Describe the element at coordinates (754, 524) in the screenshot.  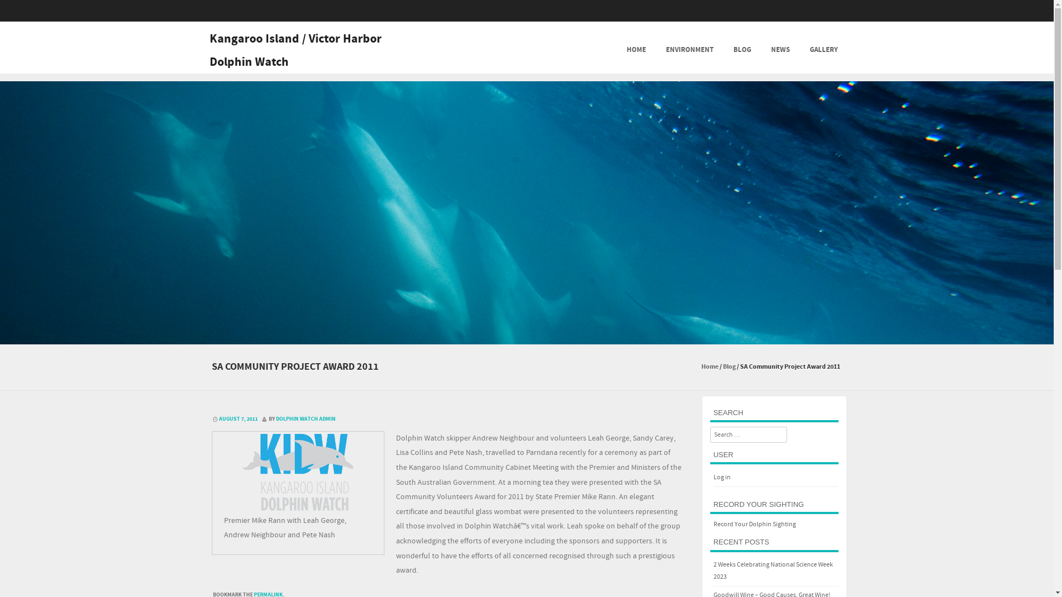
I see `Record Your Dolphin Sighting` at that location.